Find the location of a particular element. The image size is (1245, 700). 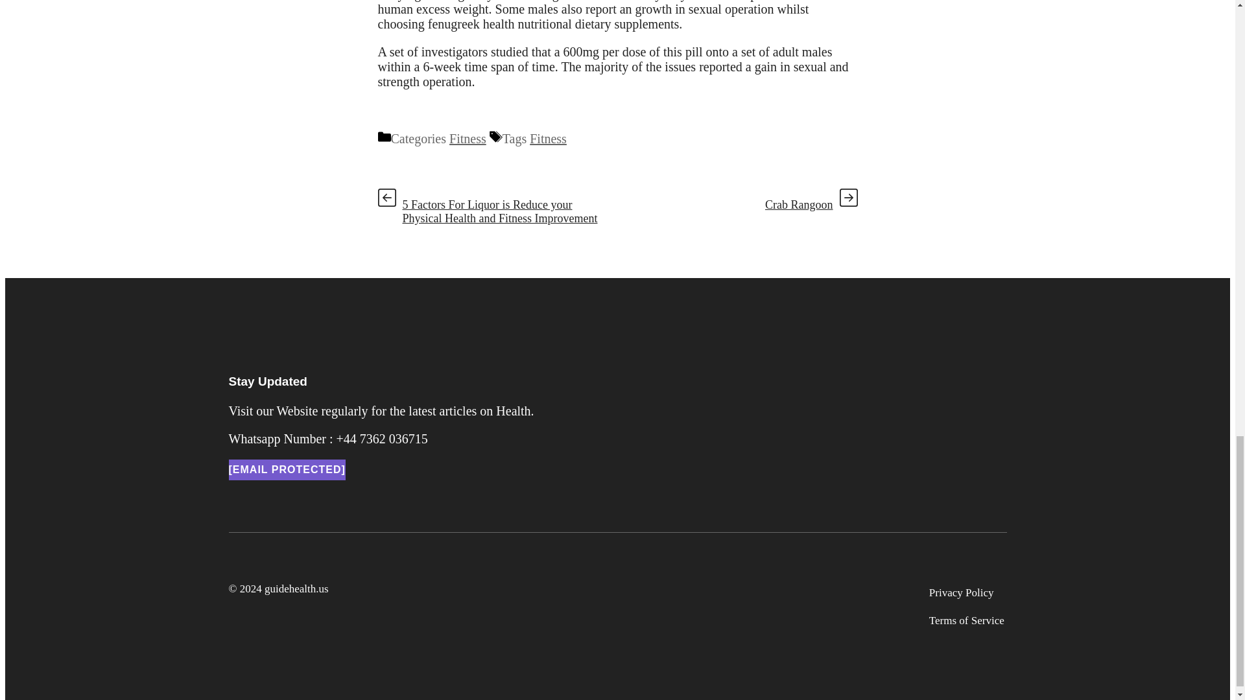

Fitness is located at coordinates (548, 139).